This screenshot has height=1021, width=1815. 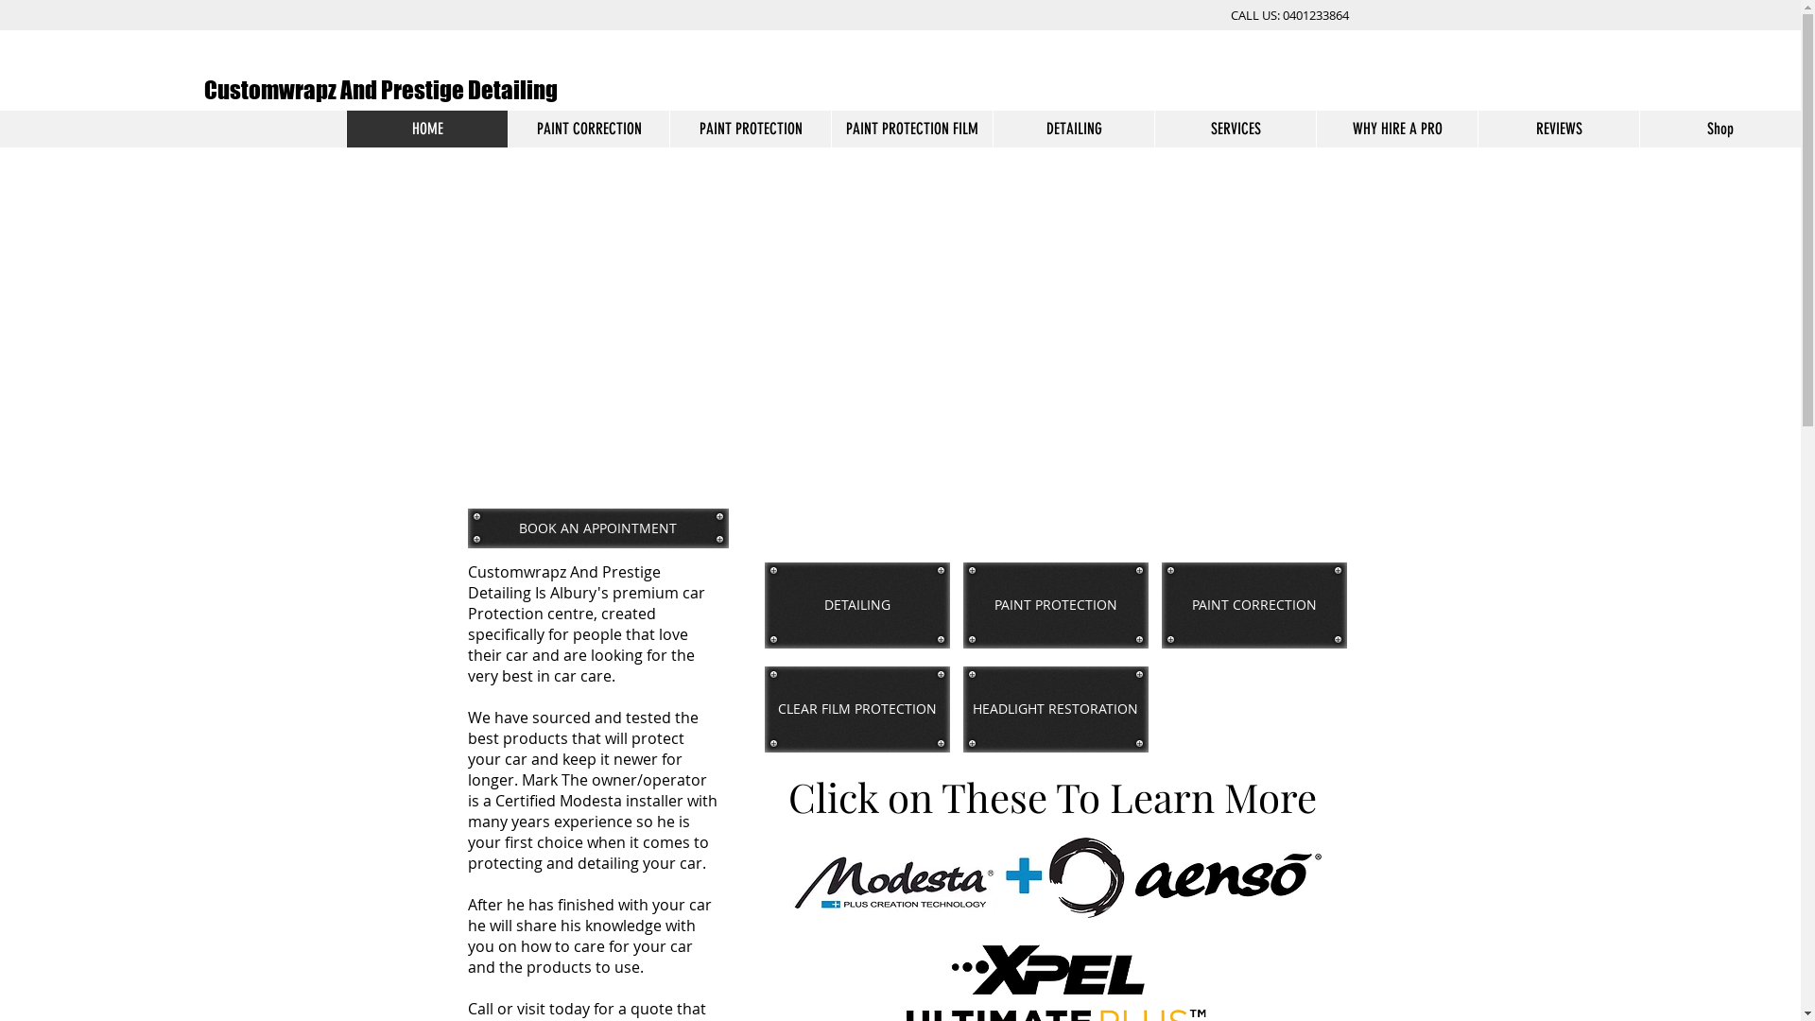 What do you see at coordinates (588, 129) in the screenshot?
I see `PAINT CORRECTION` at bounding box center [588, 129].